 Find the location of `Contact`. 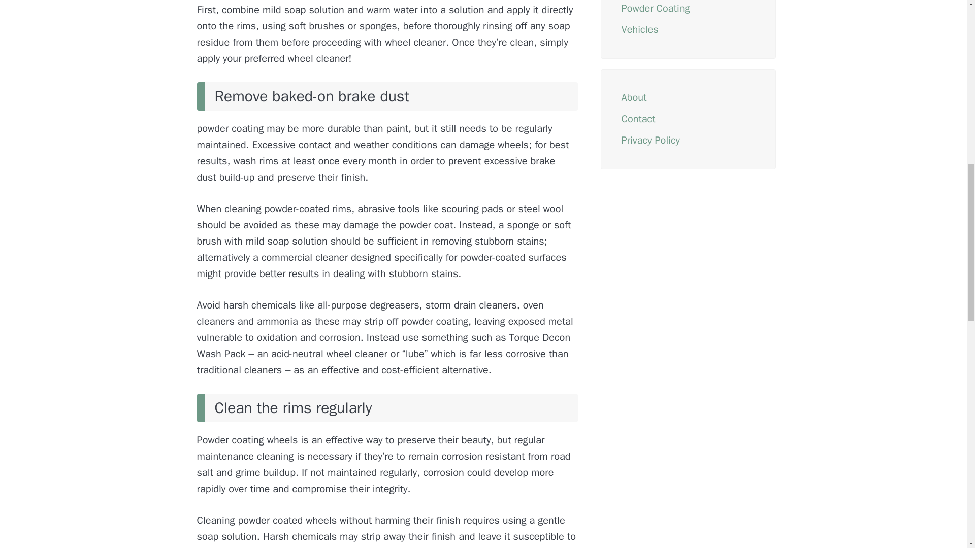

Contact is located at coordinates (638, 119).